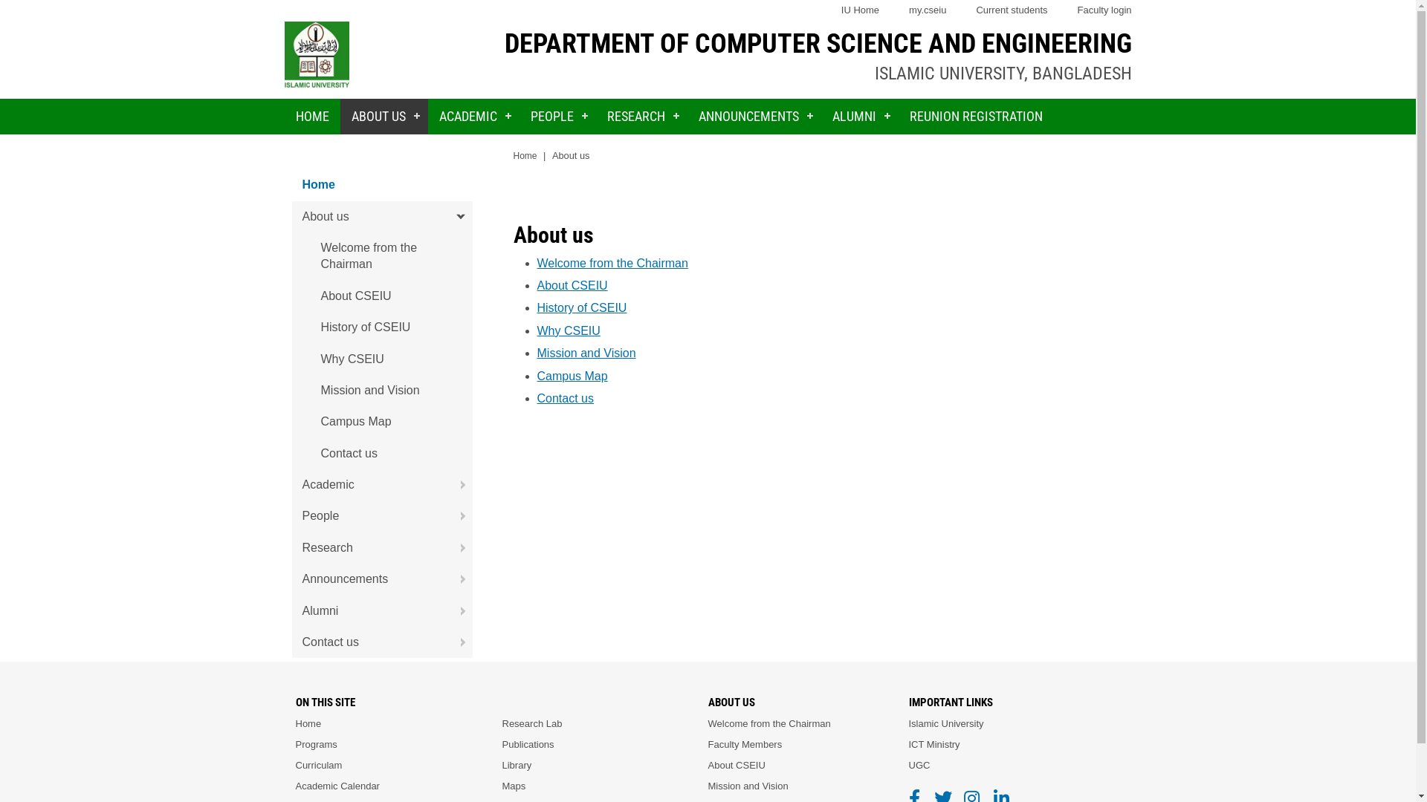 The image size is (1427, 802). I want to click on ABOUT US, so click(384, 117).